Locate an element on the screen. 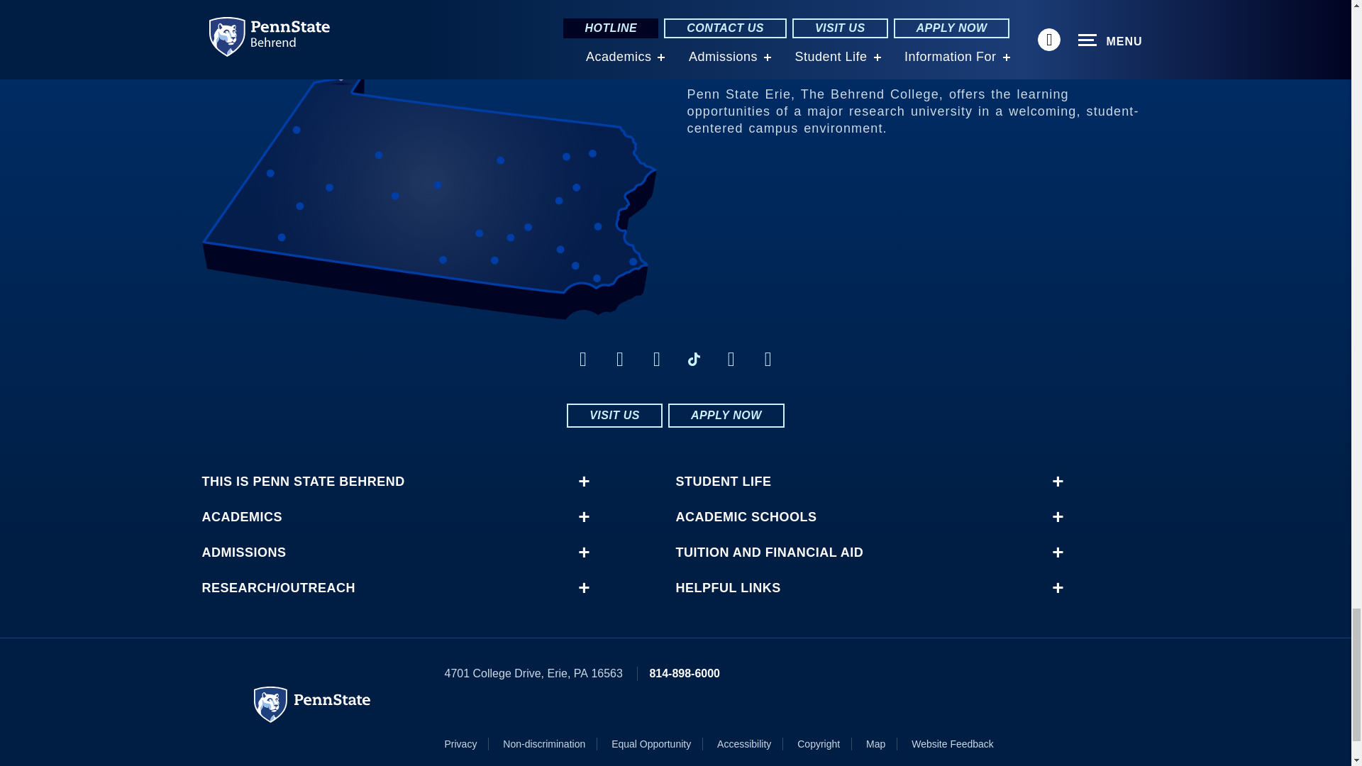 The image size is (1362, 766). Penn State University is located at coordinates (312, 704).